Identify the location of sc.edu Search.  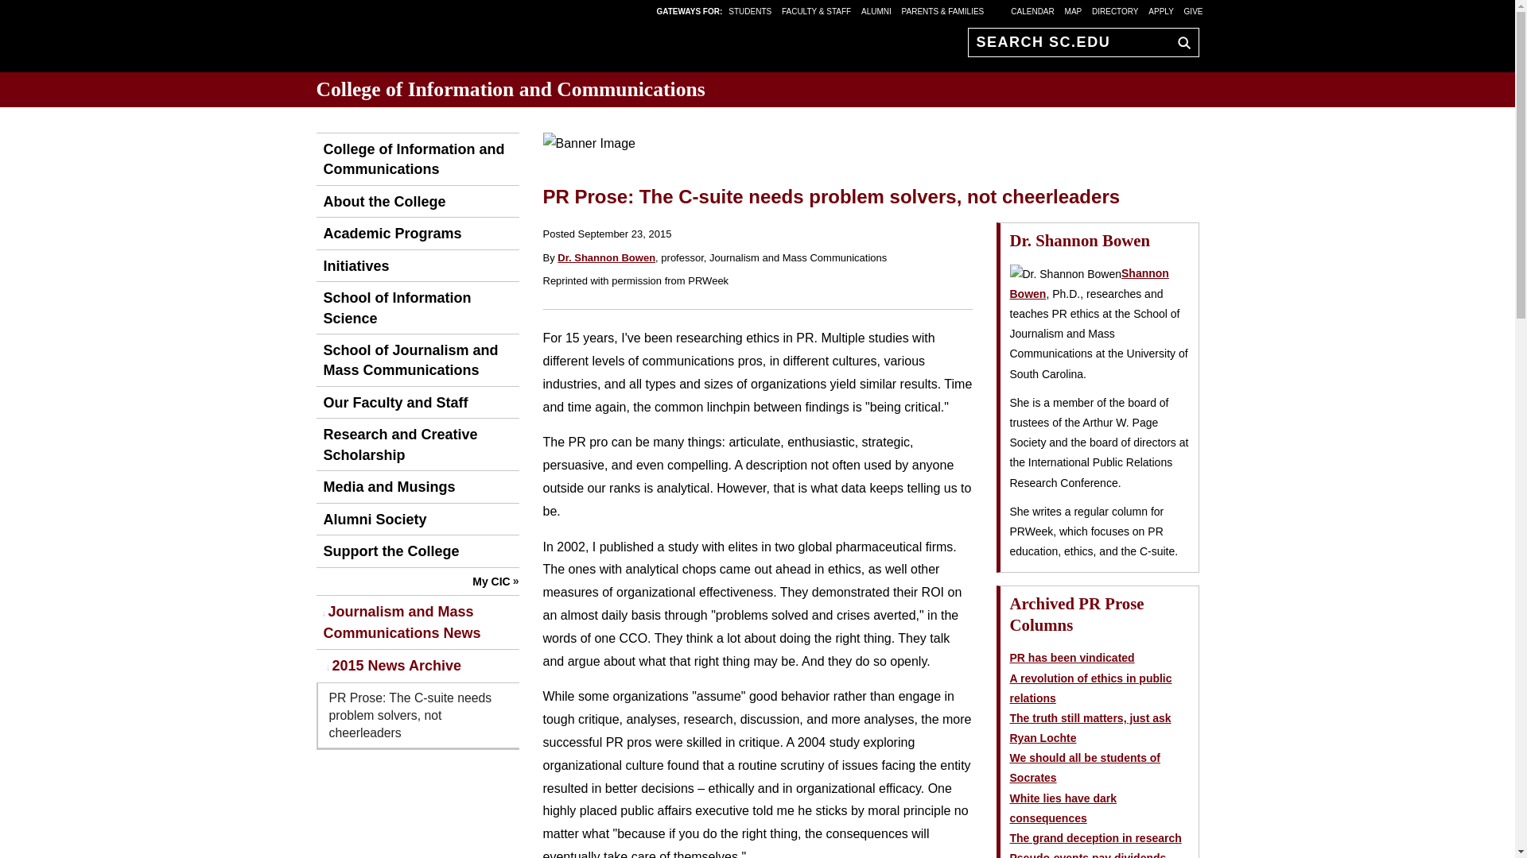
(1180, 42).